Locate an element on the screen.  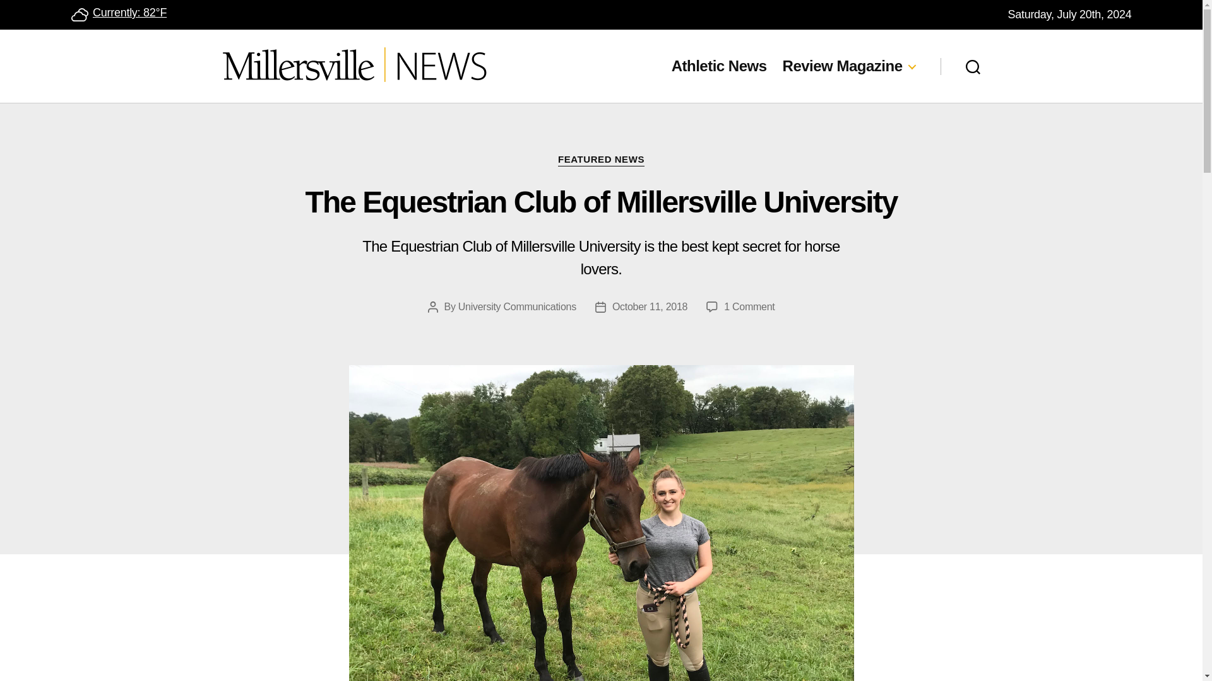
FEATURED NEWS is located at coordinates (749, 306).